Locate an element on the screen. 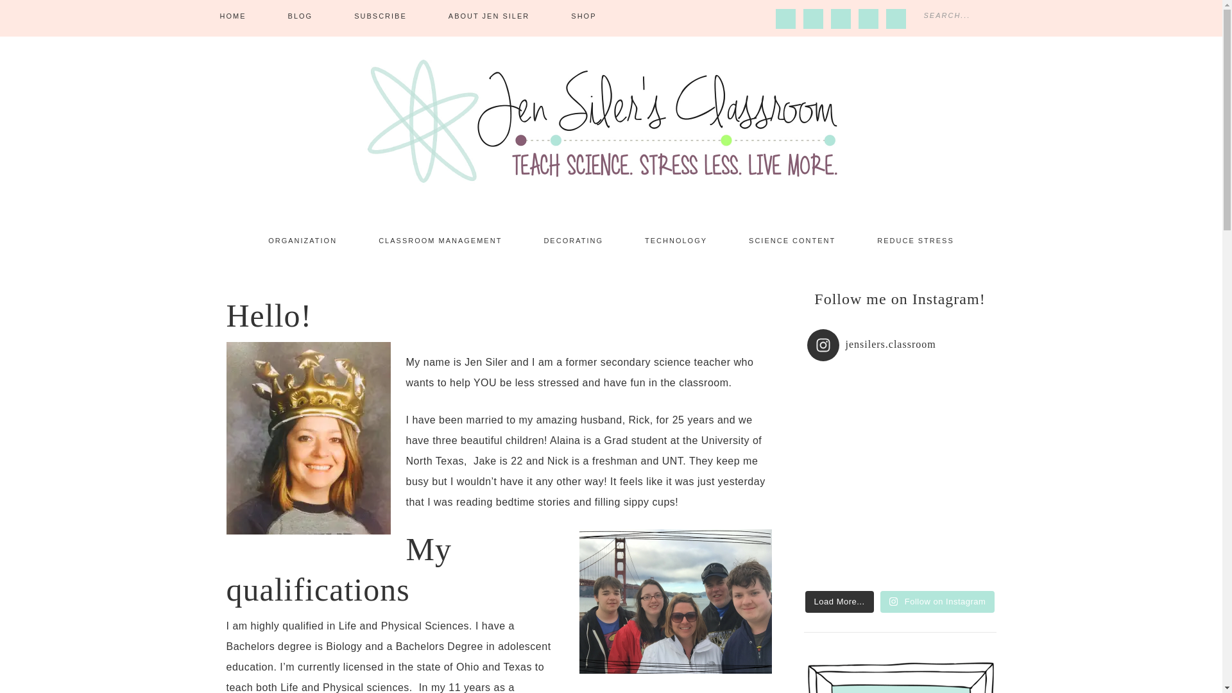 Image resolution: width=1232 pixels, height=693 pixels. Follow on Instagram is located at coordinates (938, 602).